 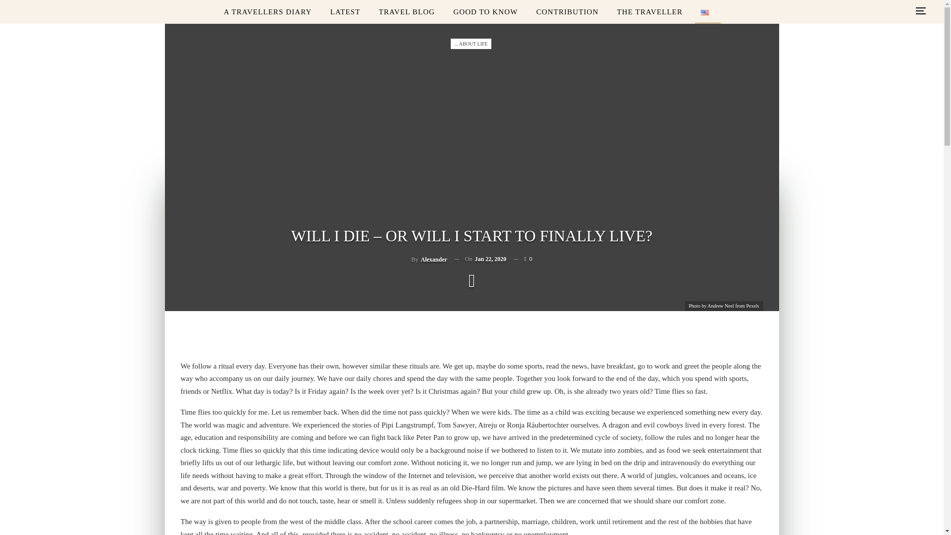 I want to click on TRAVEL BLOG, so click(x=407, y=12).